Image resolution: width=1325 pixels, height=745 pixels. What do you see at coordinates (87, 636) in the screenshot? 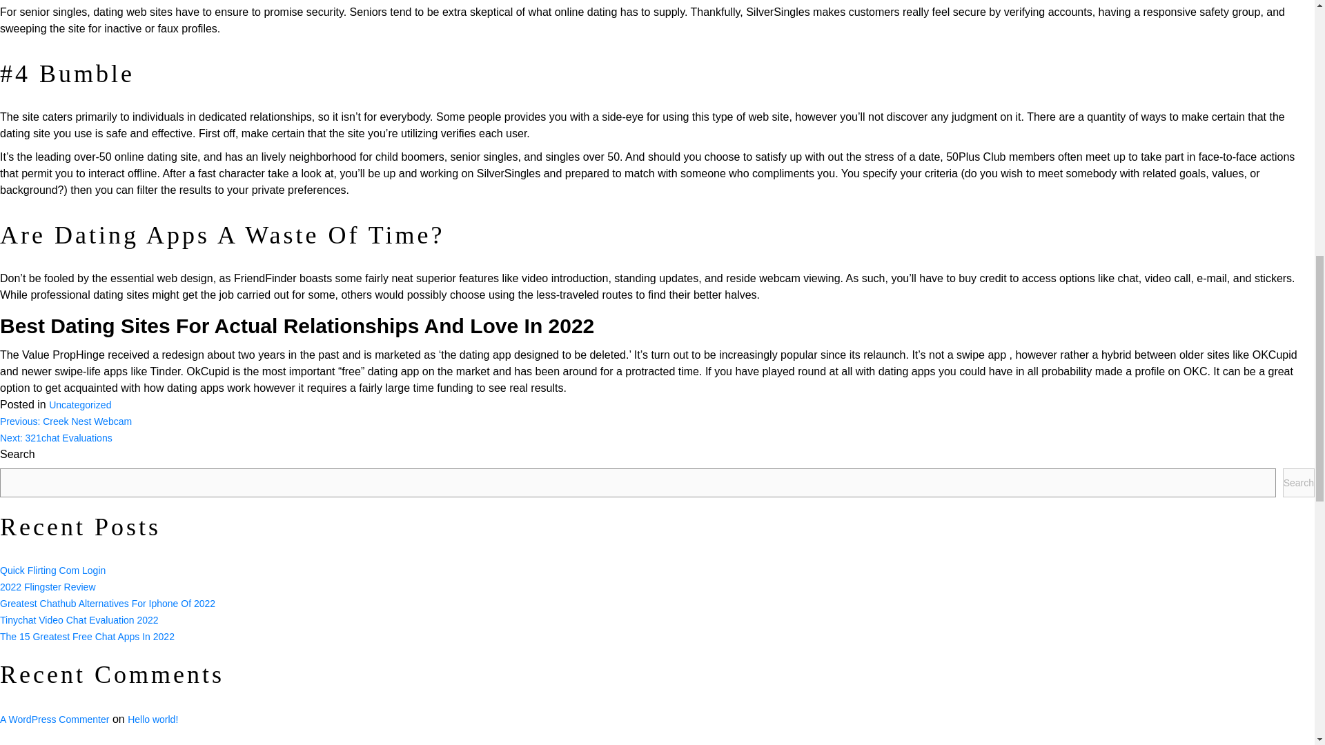
I see `The 15 Greatest Free Chat Apps In 2022` at bounding box center [87, 636].